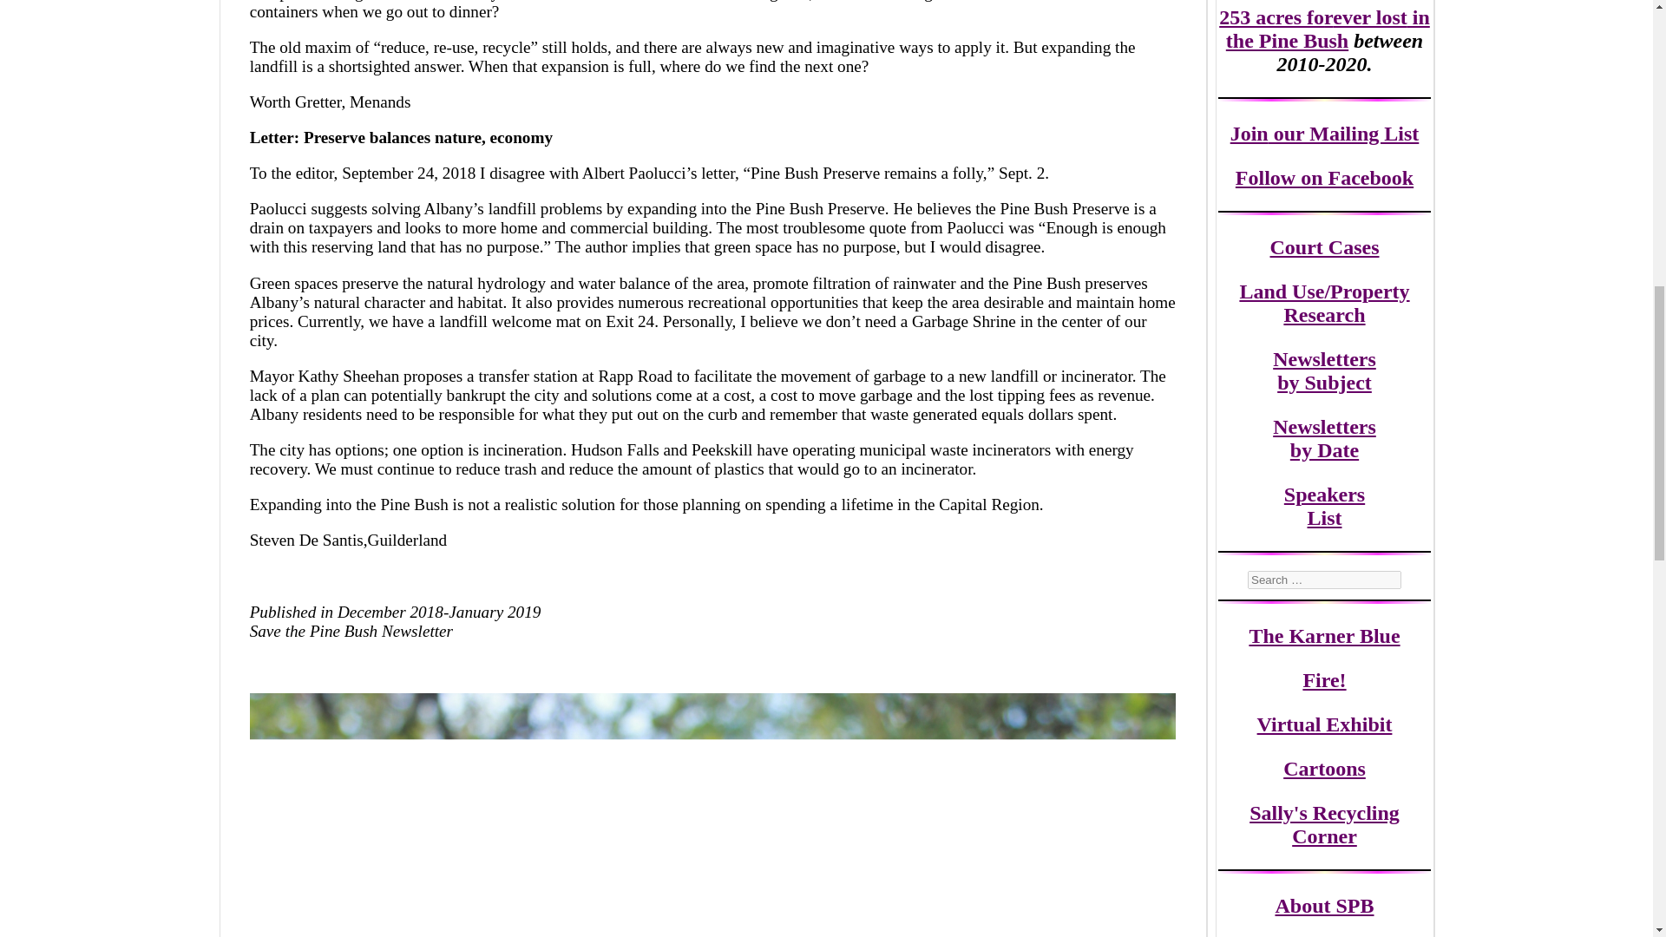 Image resolution: width=1666 pixels, height=937 pixels. Describe the element at coordinates (1272, 17) in the screenshot. I see `253 acres fo` at that location.